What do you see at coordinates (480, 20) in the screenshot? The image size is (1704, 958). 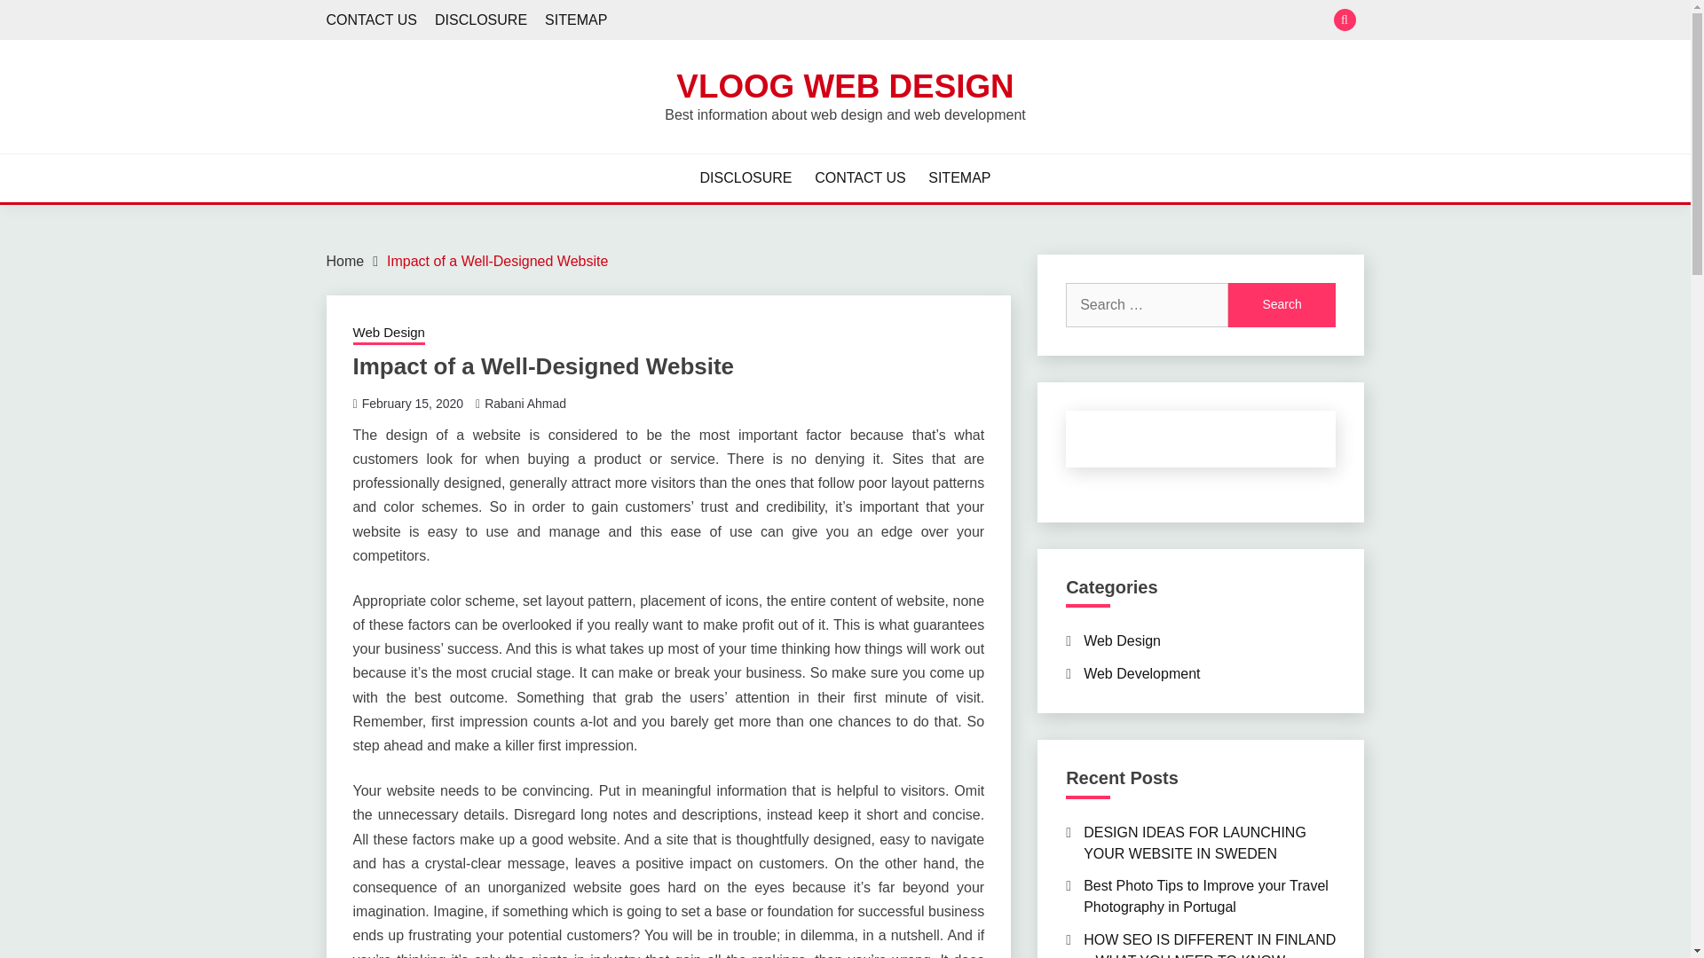 I see `DISCLOSURE` at bounding box center [480, 20].